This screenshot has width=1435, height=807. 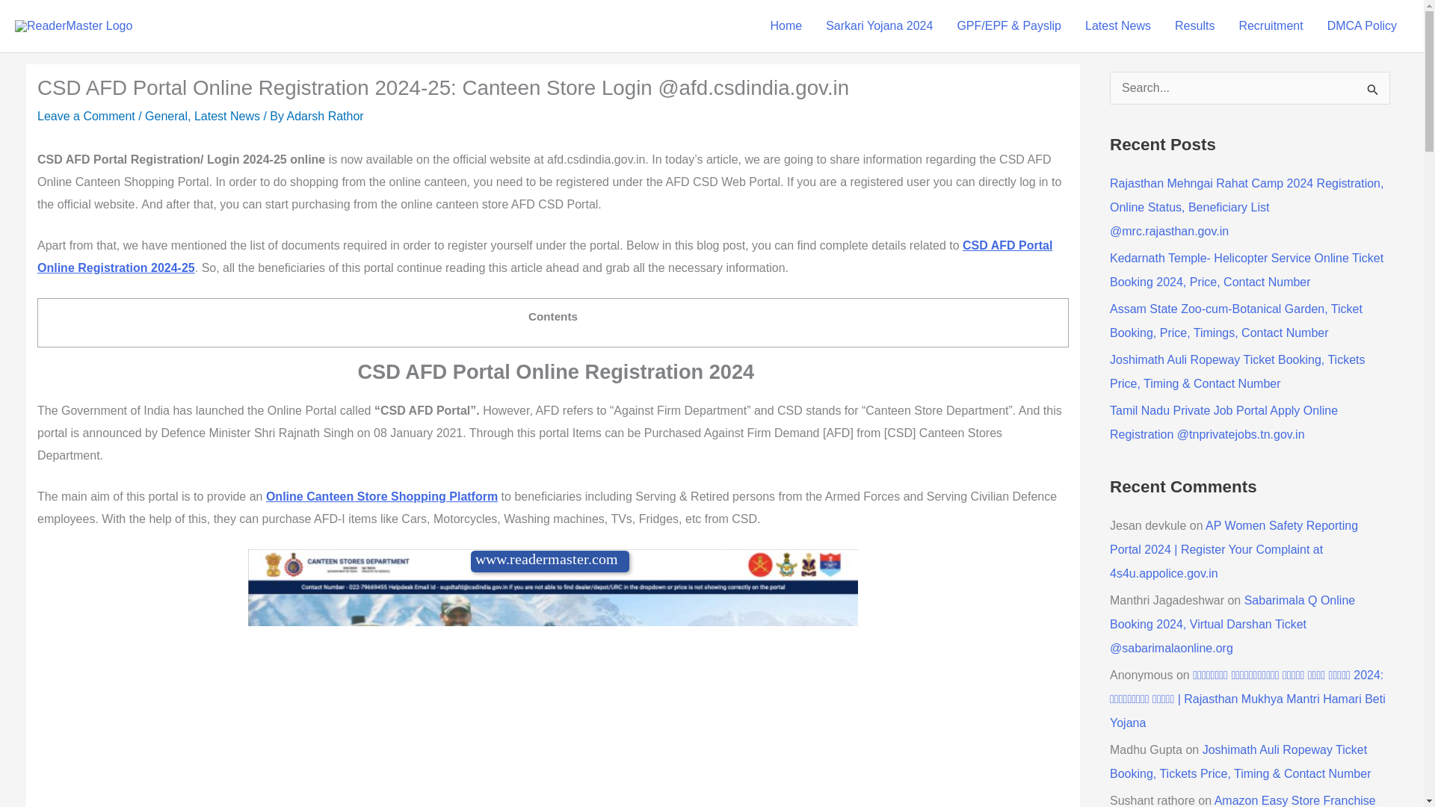 I want to click on Recruitment, so click(x=1271, y=26).